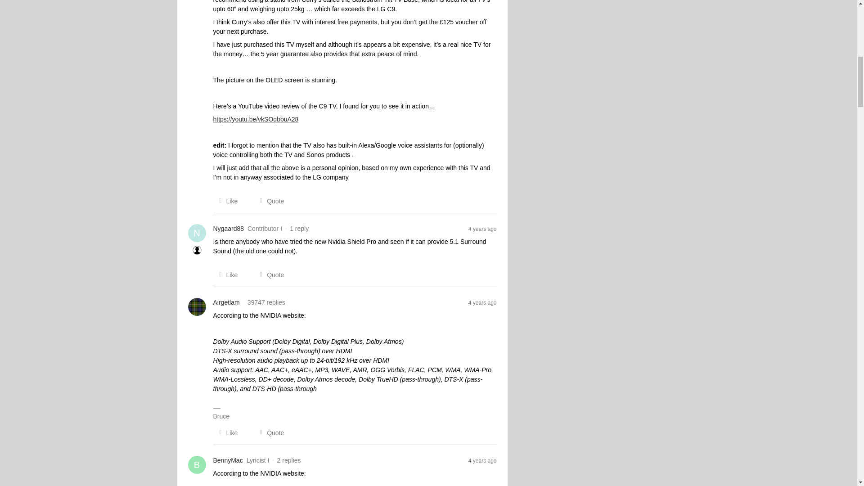  What do you see at coordinates (229, 229) in the screenshot?
I see `Nygaard88` at bounding box center [229, 229].